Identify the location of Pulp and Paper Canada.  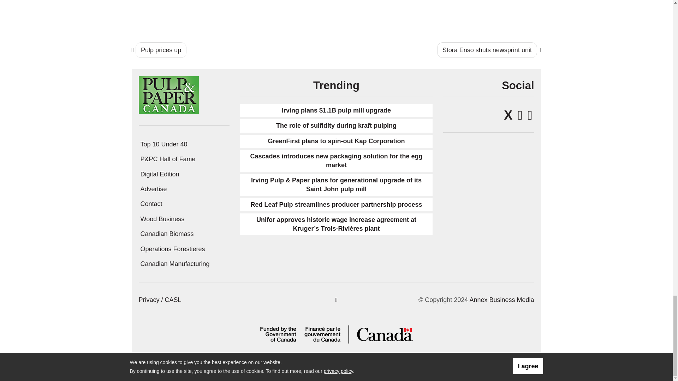
(168, 95).